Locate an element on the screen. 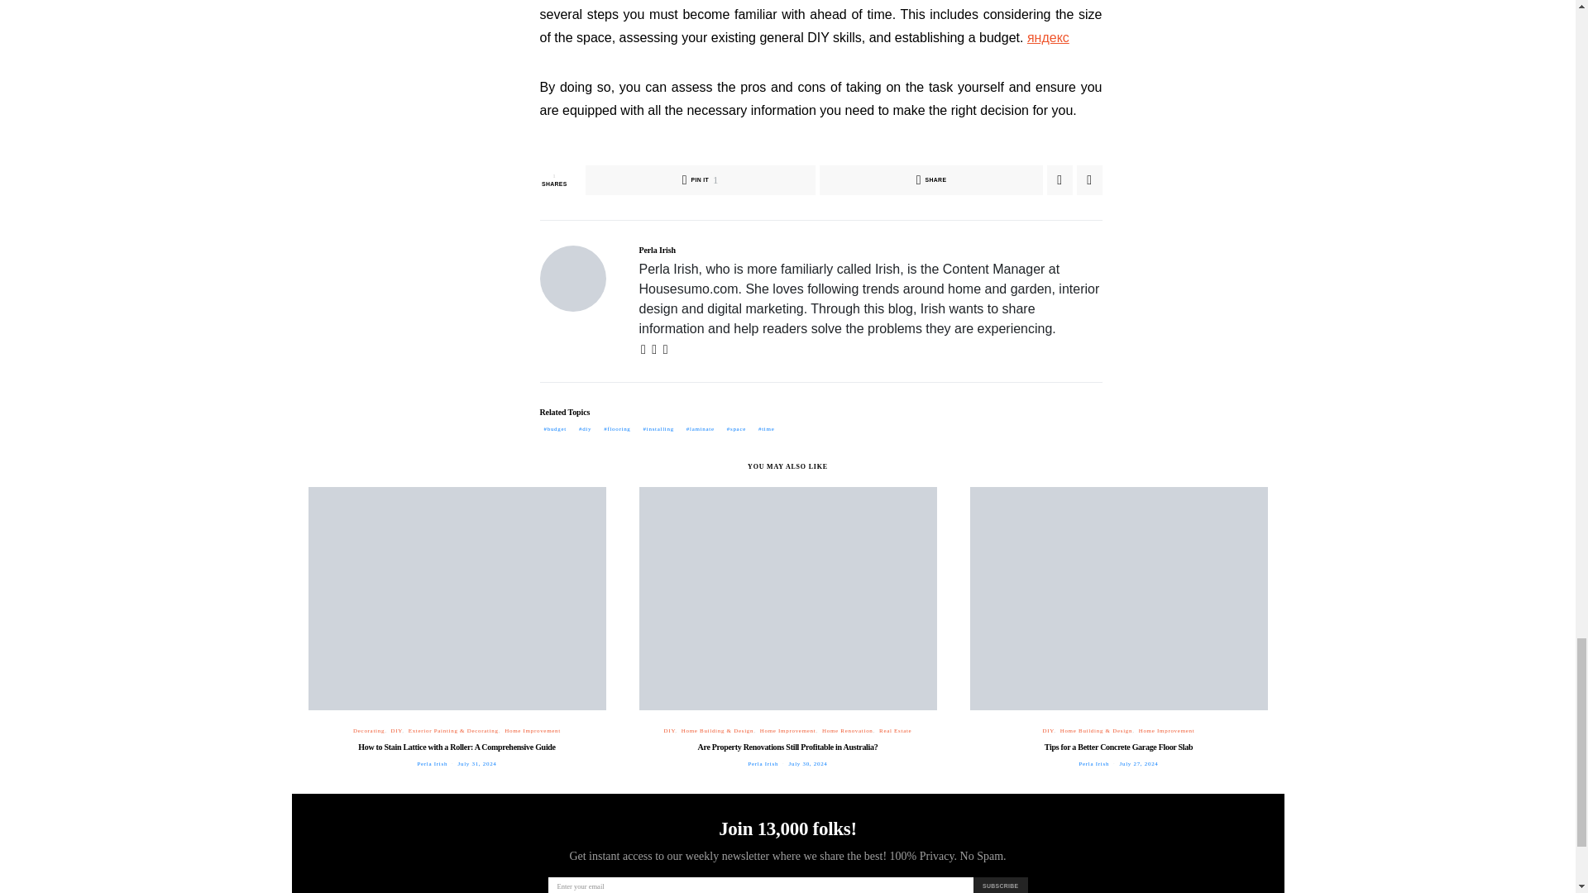 The image size is (1588, 893). View all posts by Perla Irish is located at coordinates (432, 764).